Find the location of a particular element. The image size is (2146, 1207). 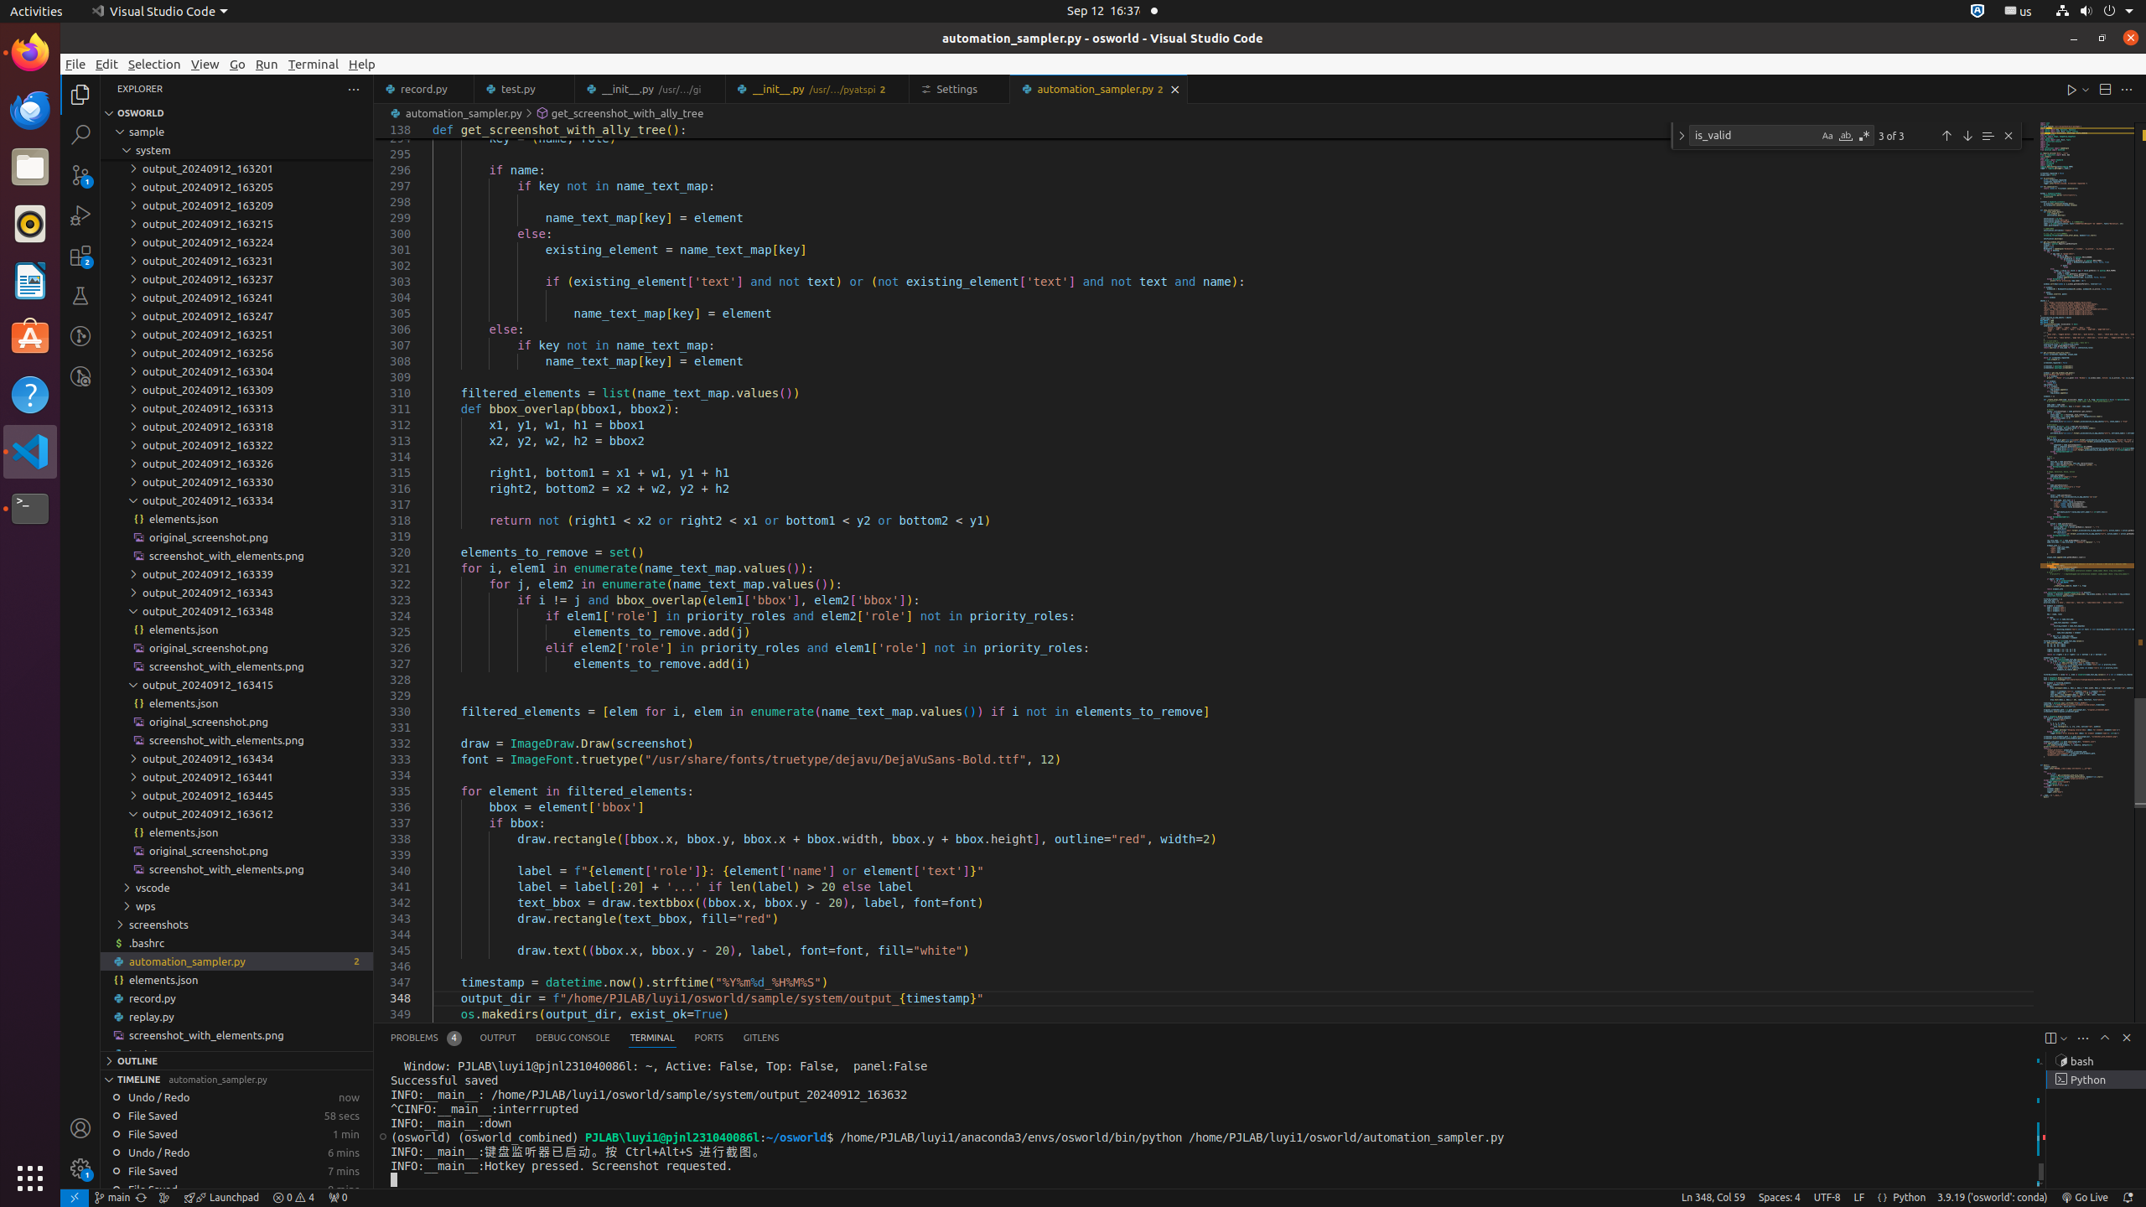

8 minutes: File Saved is located at coordinates (236, 1189).